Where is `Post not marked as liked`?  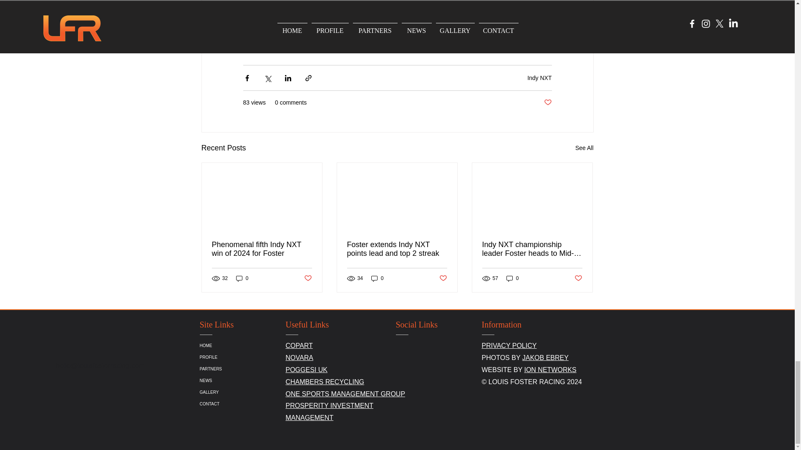 Post not marked as liked is located at coordinates (307, 278).